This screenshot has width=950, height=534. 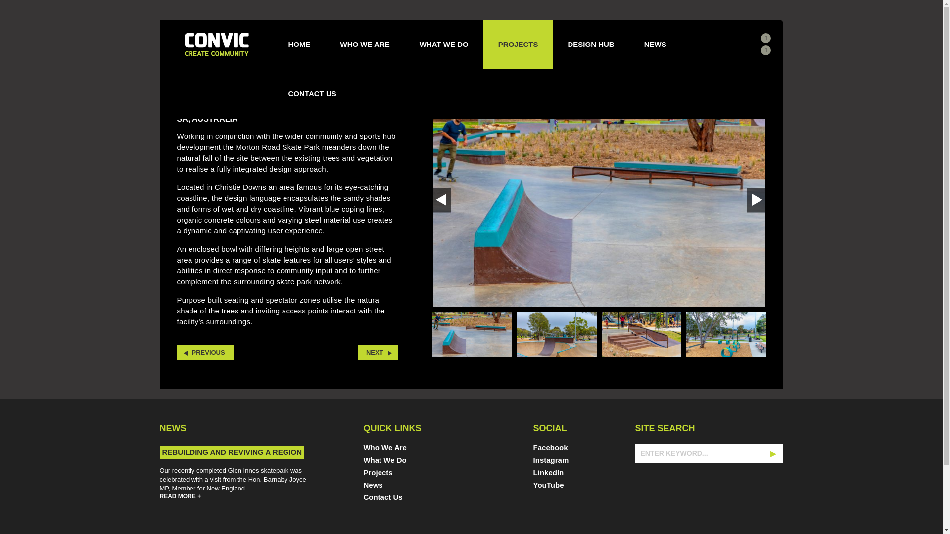 I want to click on NEXT, so click(x=378, y=352).